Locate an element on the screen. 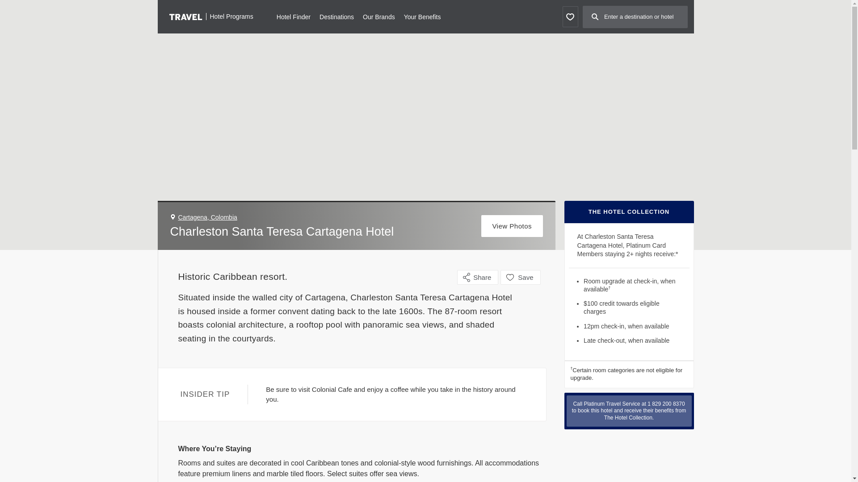 The image size is (858, 482). Destinations is located at coordinates (336, 16).